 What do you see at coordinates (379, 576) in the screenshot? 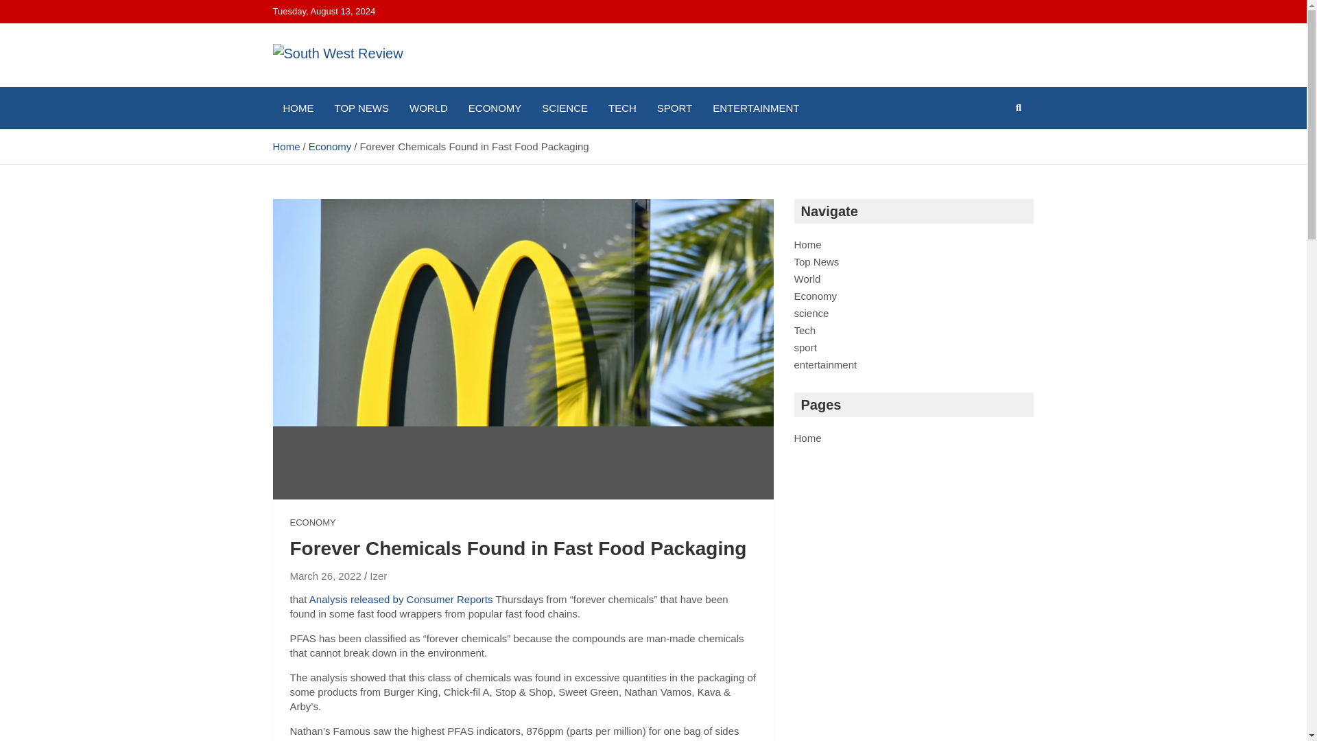
I see `Izer` at bounding box center [379, 576].